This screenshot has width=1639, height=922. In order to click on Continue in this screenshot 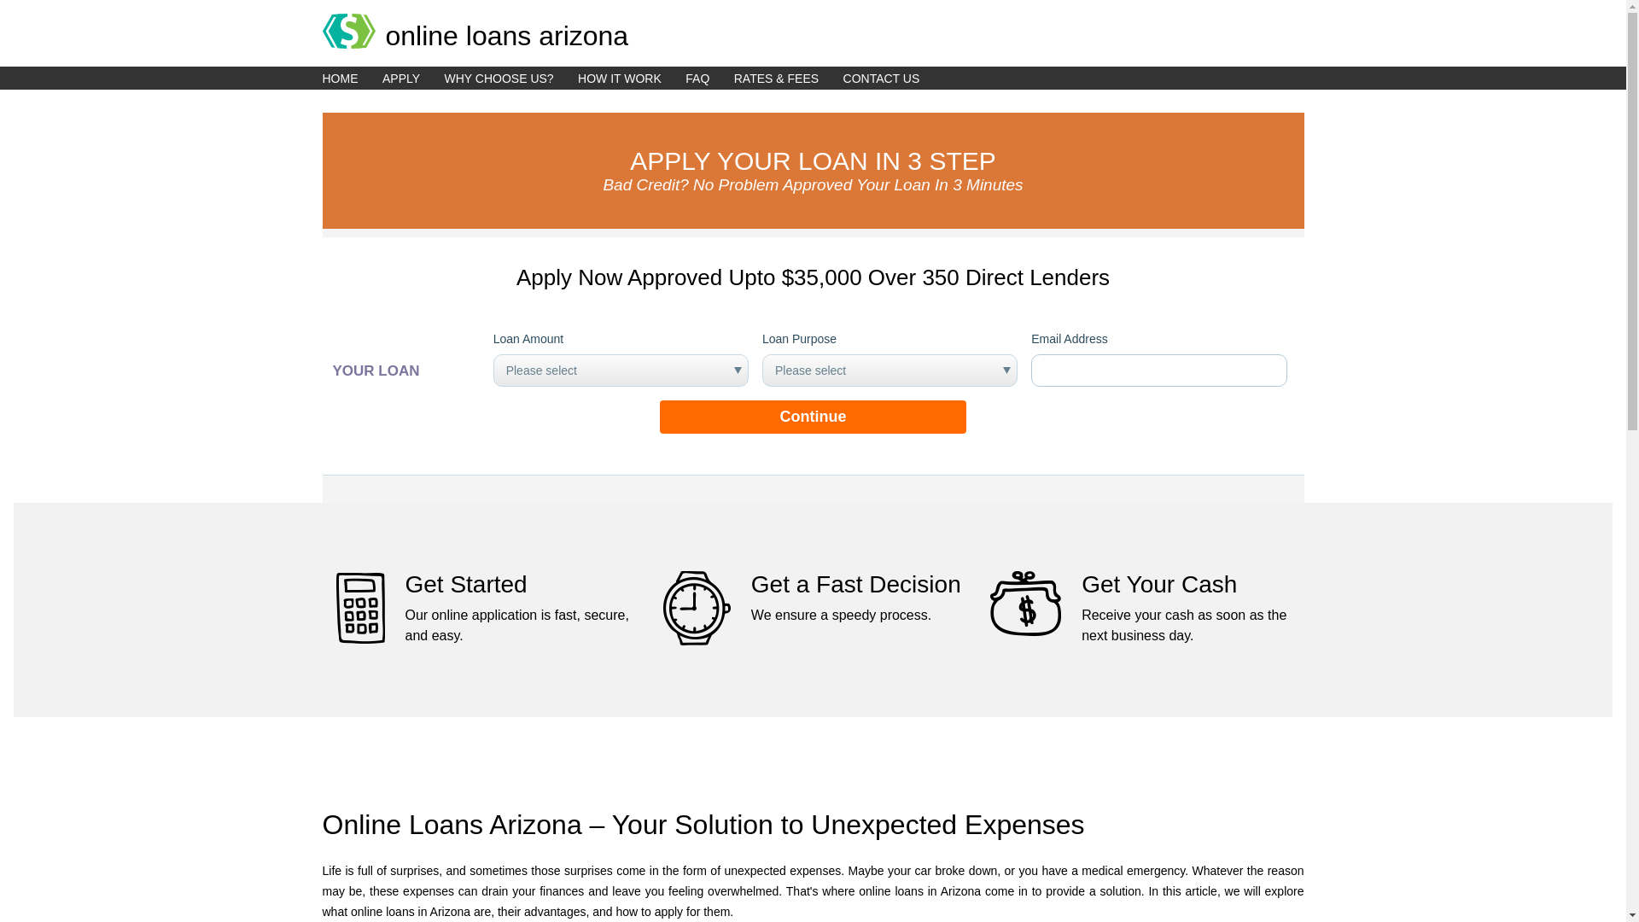, I will do `click(813, 417)`.